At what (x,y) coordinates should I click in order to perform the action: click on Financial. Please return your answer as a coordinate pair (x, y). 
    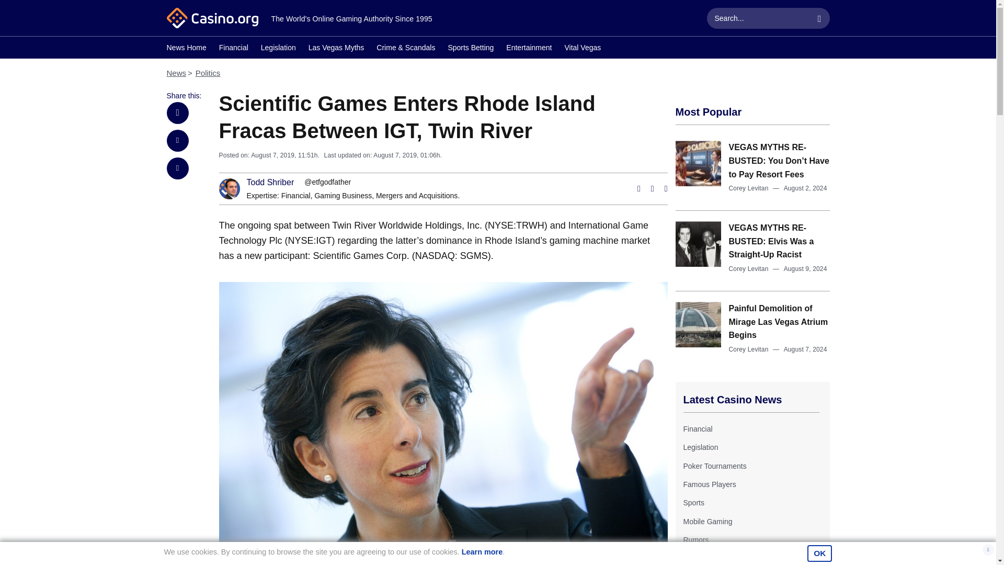
    Looking at the image, I should click on (697, 429).